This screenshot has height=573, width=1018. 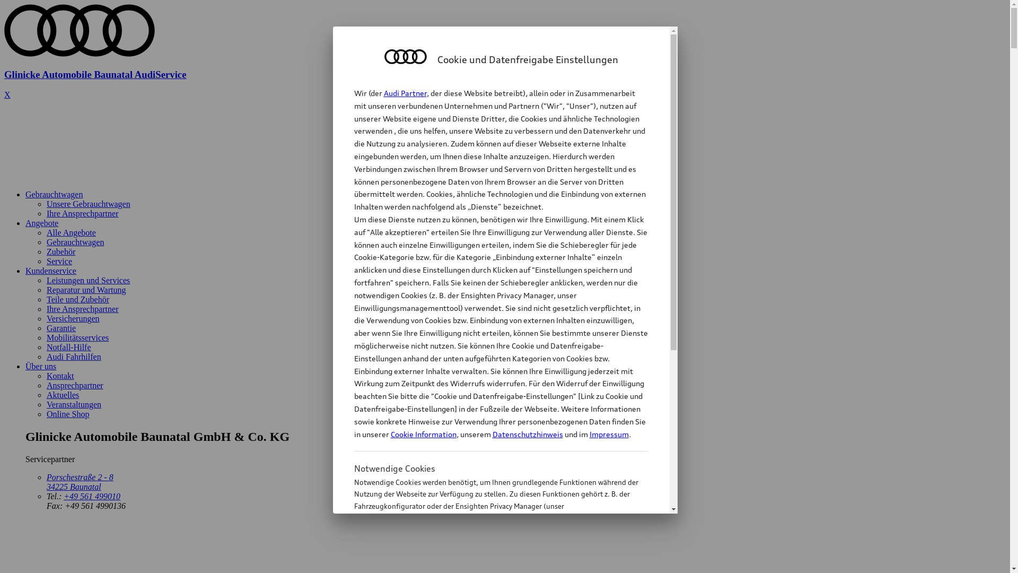 I want to click on Reparatur und Wartung, so click(x=86, y=290).